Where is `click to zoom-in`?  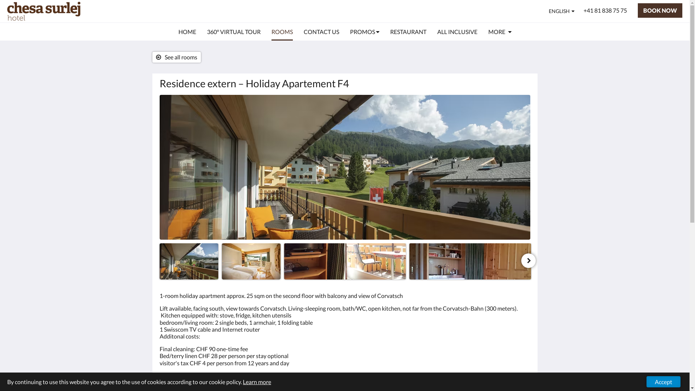 click to zoom-in is located at coordinates (345, 167).